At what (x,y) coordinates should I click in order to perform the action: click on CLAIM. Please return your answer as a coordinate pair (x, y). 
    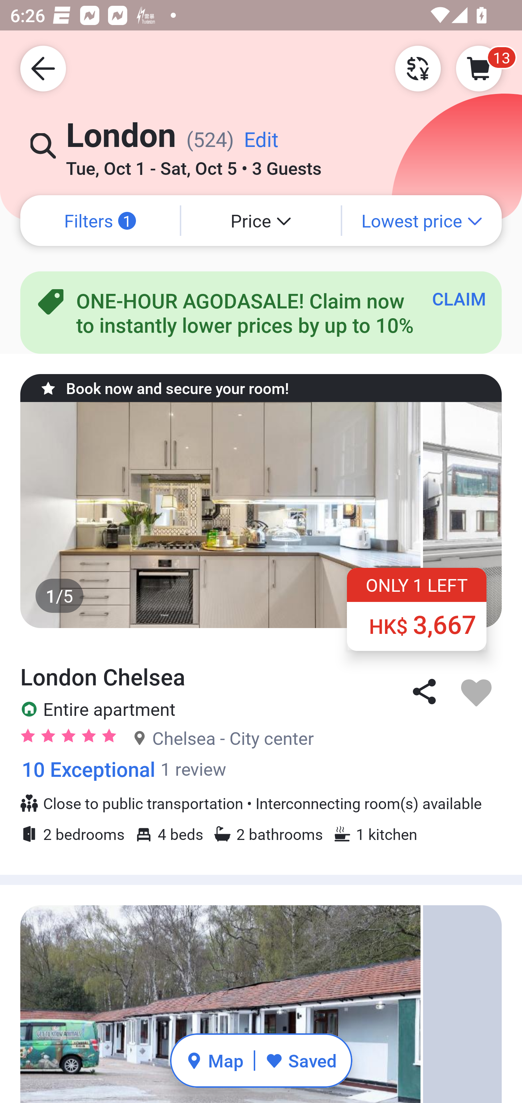
    Looking at the image, I should click on (459, 298).